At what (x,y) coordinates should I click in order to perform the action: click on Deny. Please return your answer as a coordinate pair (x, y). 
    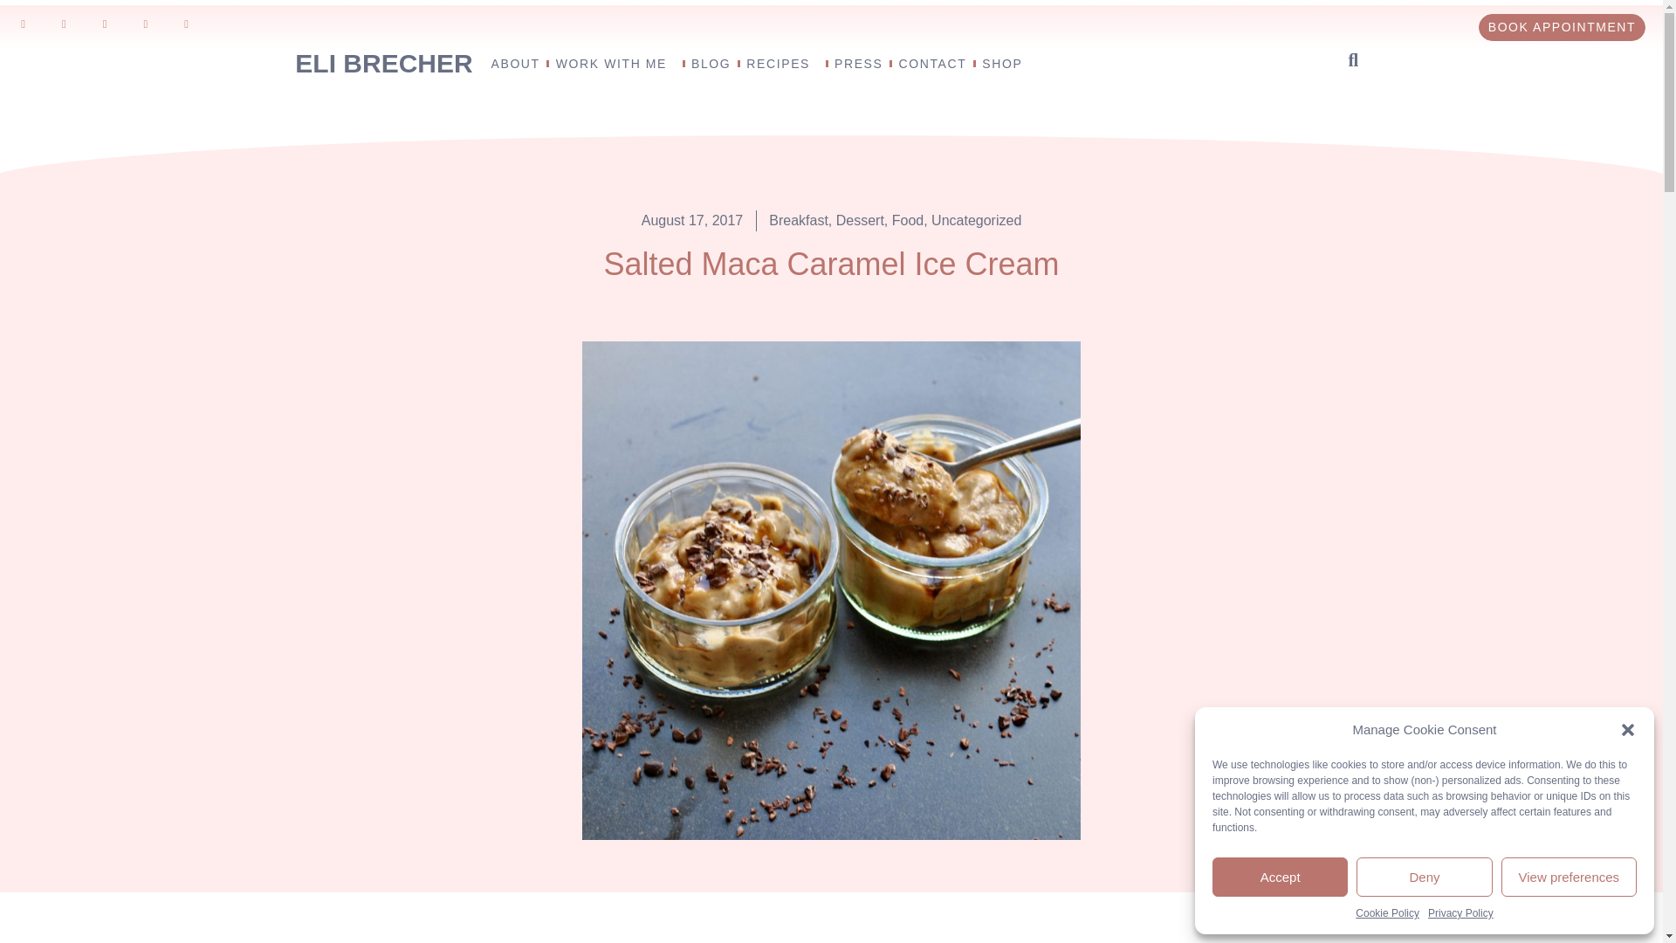
    Looking at the image, I should click on (1423, 877).